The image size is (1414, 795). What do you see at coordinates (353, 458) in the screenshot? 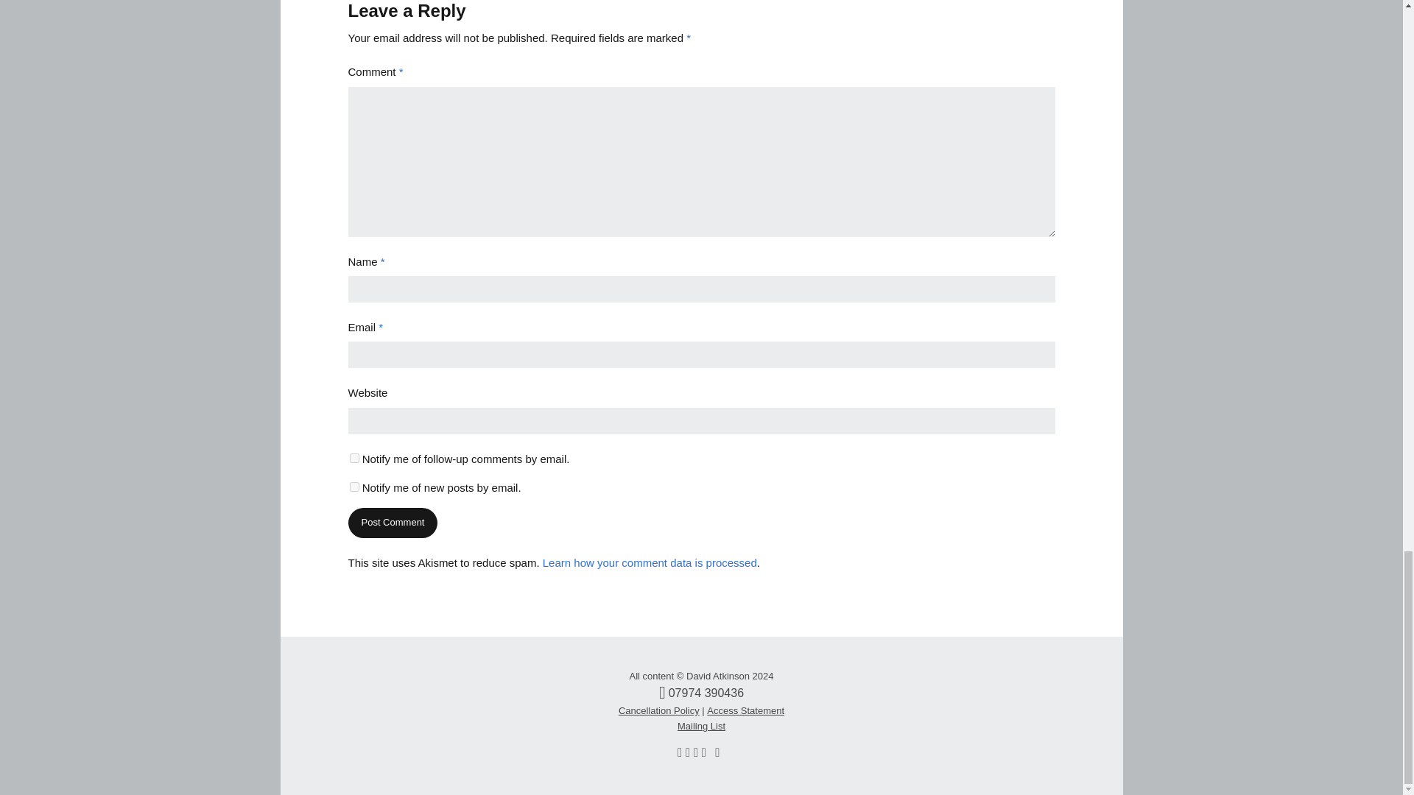
I see `subscribe` at bounding box center [353, 458].